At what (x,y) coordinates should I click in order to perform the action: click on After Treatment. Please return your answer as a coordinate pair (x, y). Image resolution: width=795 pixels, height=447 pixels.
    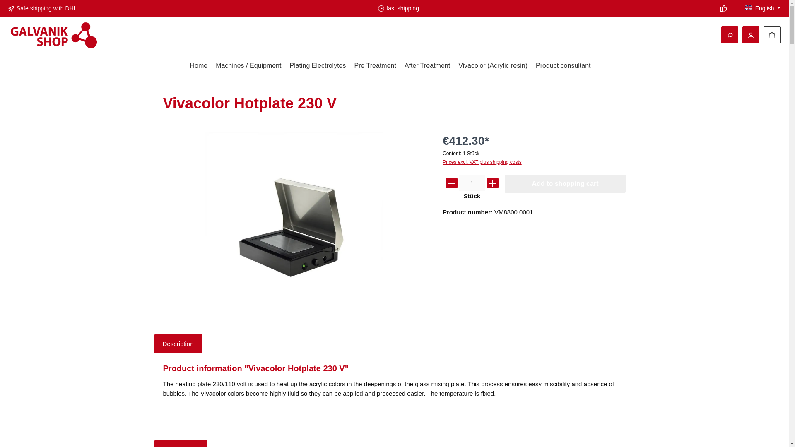
    Looking at the image, I should click on (431, 65).